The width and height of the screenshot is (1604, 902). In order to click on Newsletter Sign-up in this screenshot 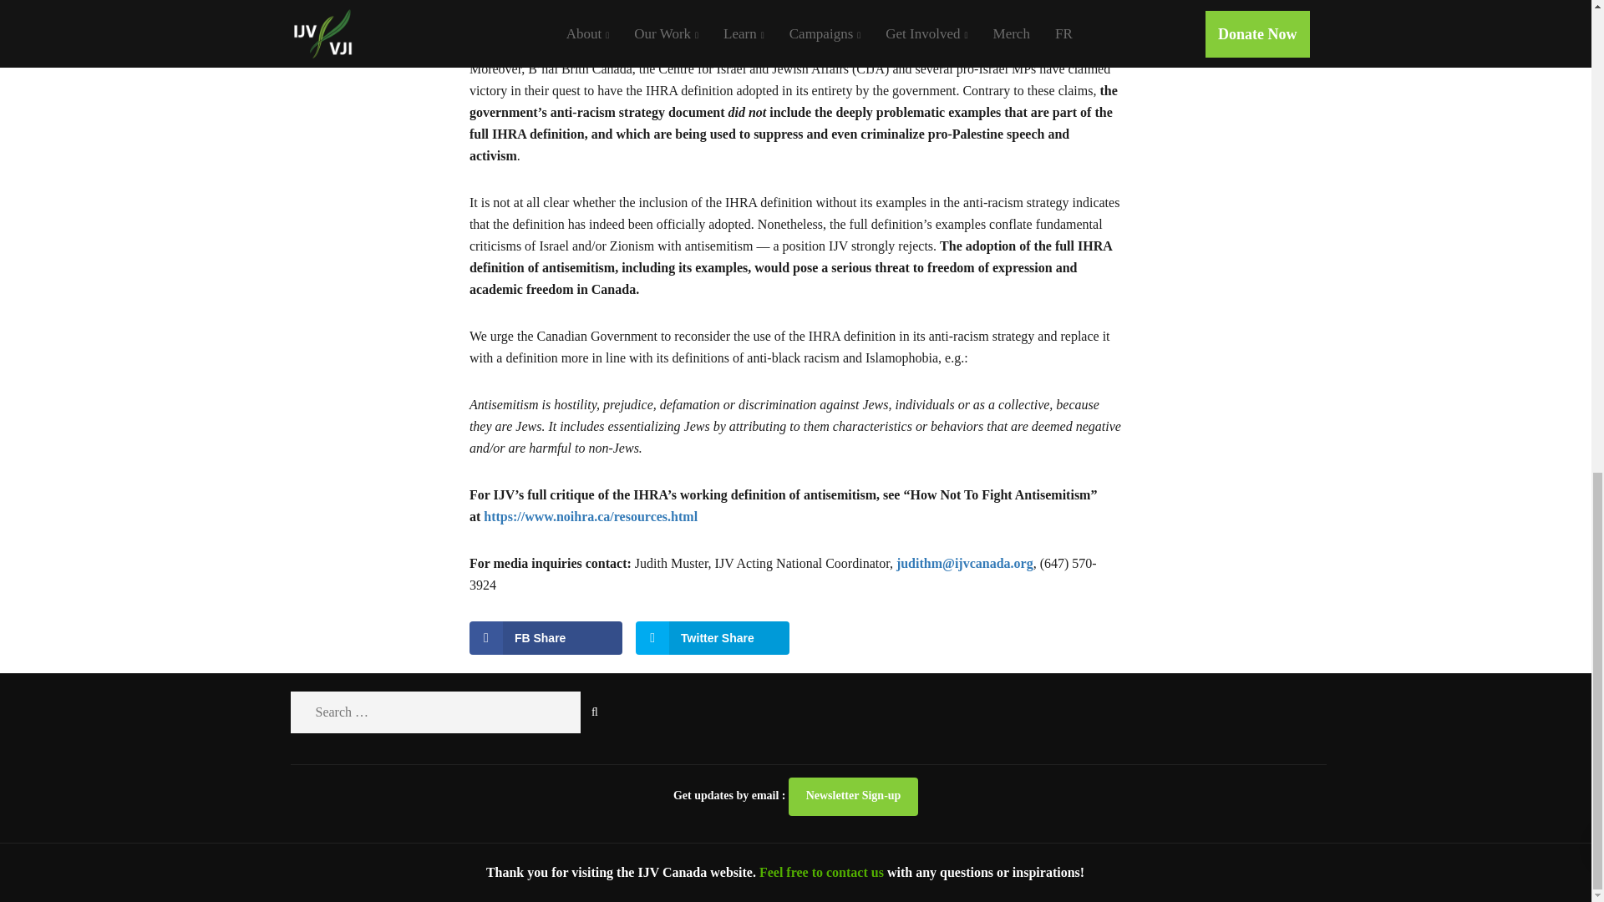, I will do `click(853, 796)`.